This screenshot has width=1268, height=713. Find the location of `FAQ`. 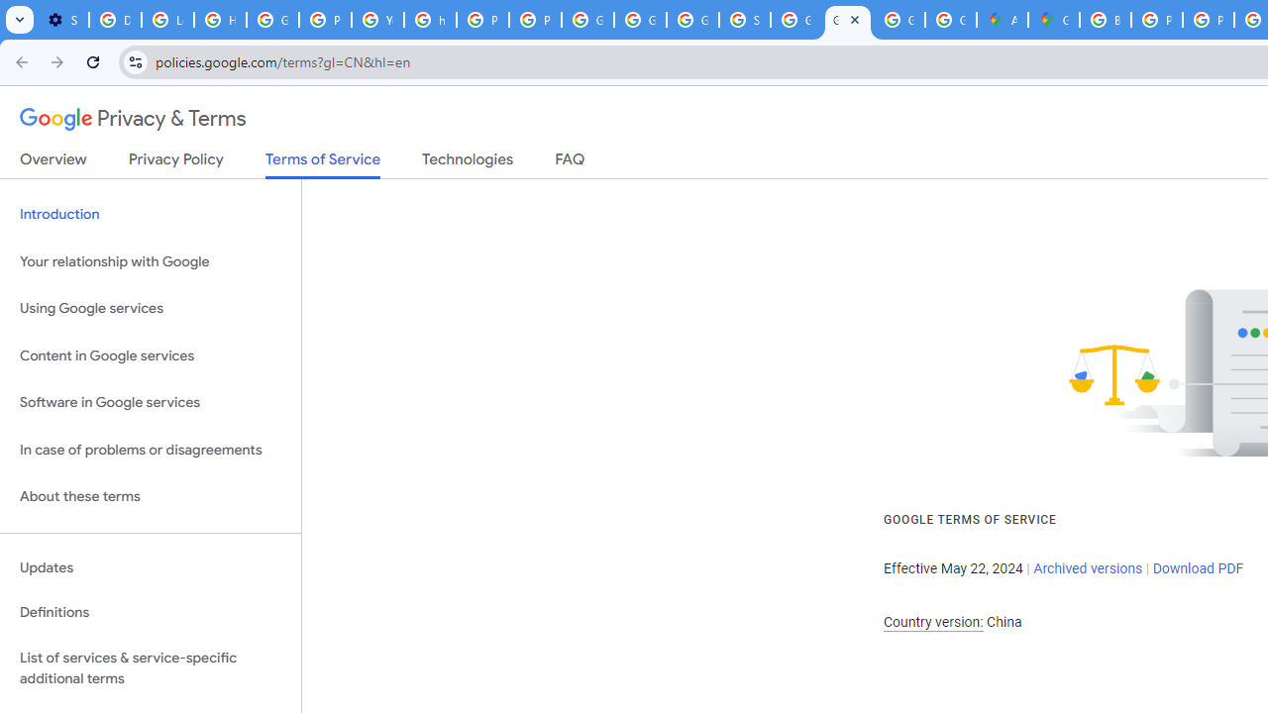

FAQ is located at coordinates (571, 163).